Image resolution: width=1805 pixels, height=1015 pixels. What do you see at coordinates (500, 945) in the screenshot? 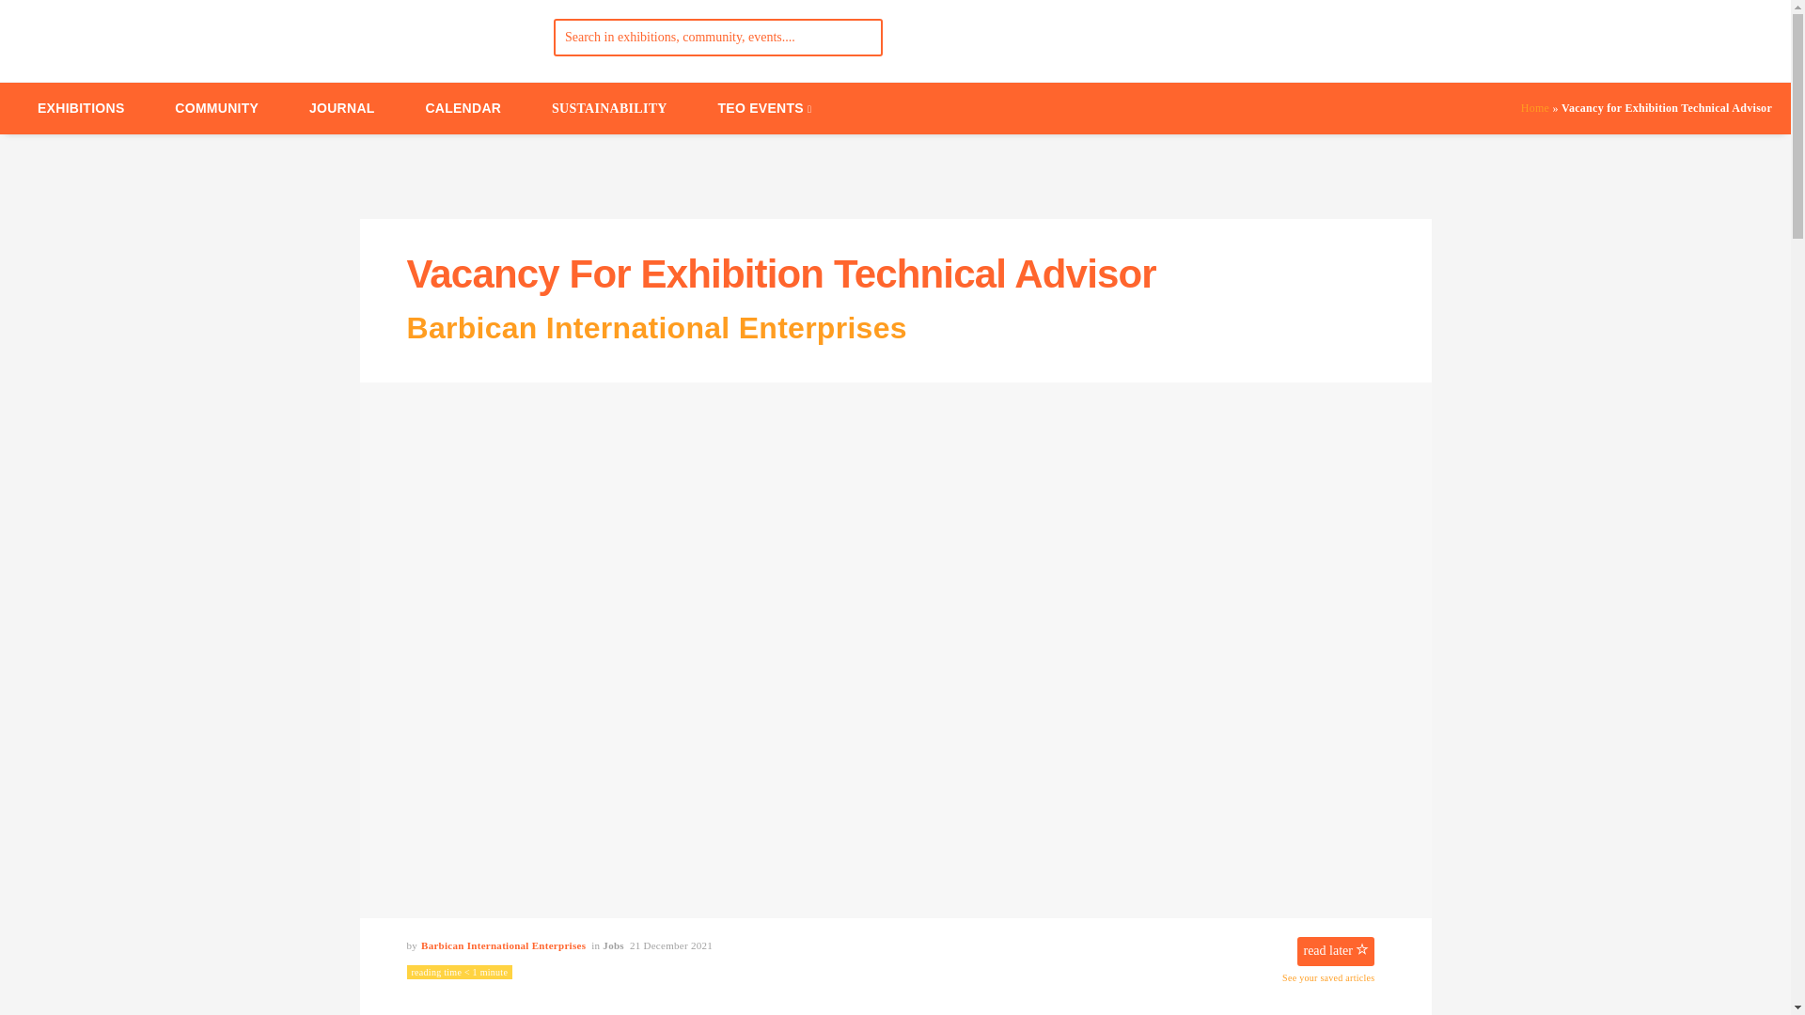
I see `Barbican International Enterprises` at bounding box center [500, 945].